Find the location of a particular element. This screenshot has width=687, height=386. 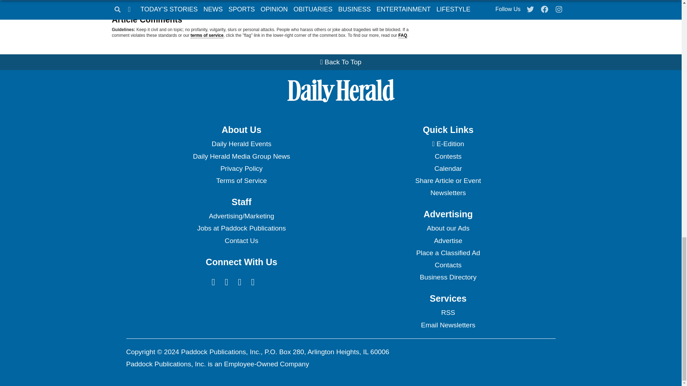

Privacy Policy is located at coordinates (241, 169).